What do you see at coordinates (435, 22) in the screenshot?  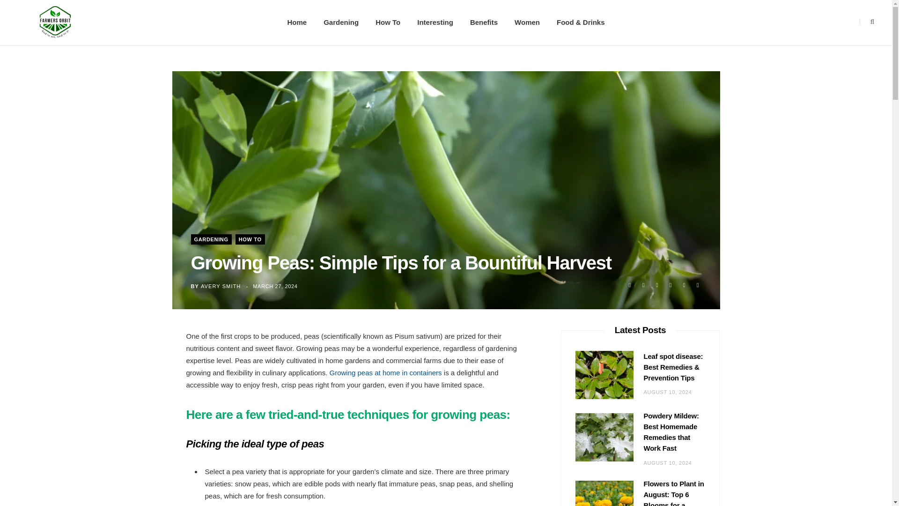 I see `Interesting` at bounding box center [435, 22].